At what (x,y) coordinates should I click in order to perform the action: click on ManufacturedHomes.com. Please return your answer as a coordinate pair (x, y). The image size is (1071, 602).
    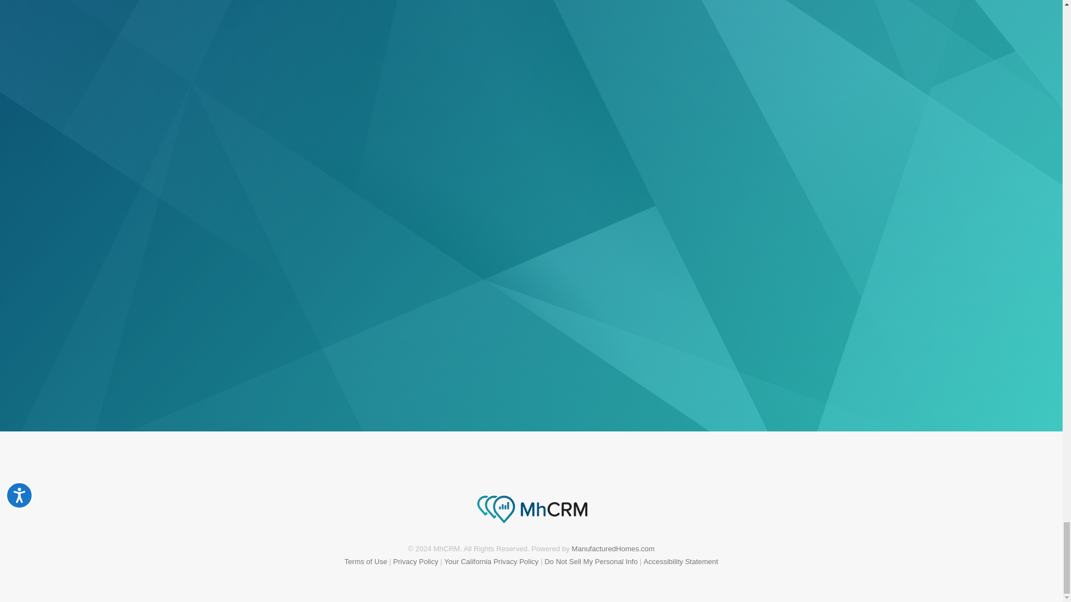
    Looking at the image, I should click on (613, 548).